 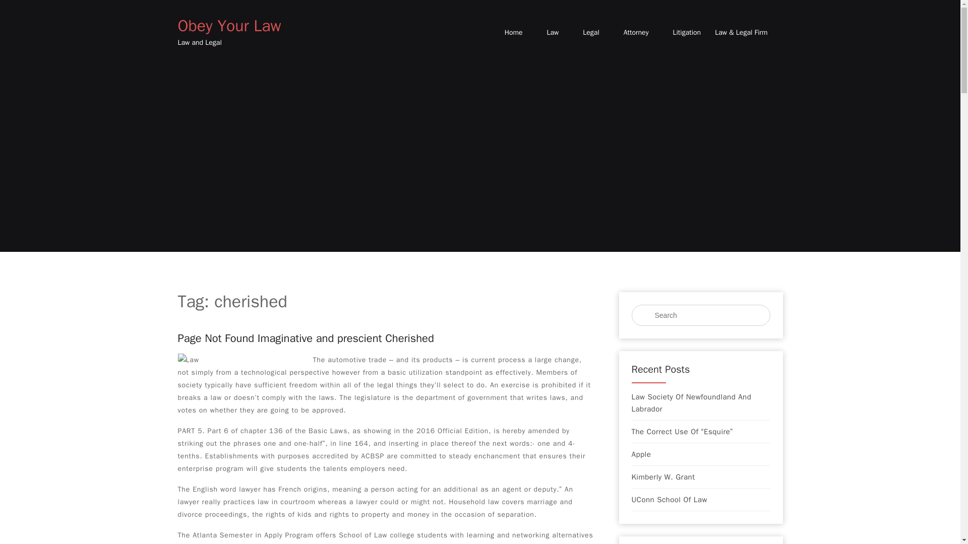 What do you see at coordinates (306, 338) in the screenshot?
I see `Page Not Found Imaginative and prescient Cherished` at bounding box center [306, 338].